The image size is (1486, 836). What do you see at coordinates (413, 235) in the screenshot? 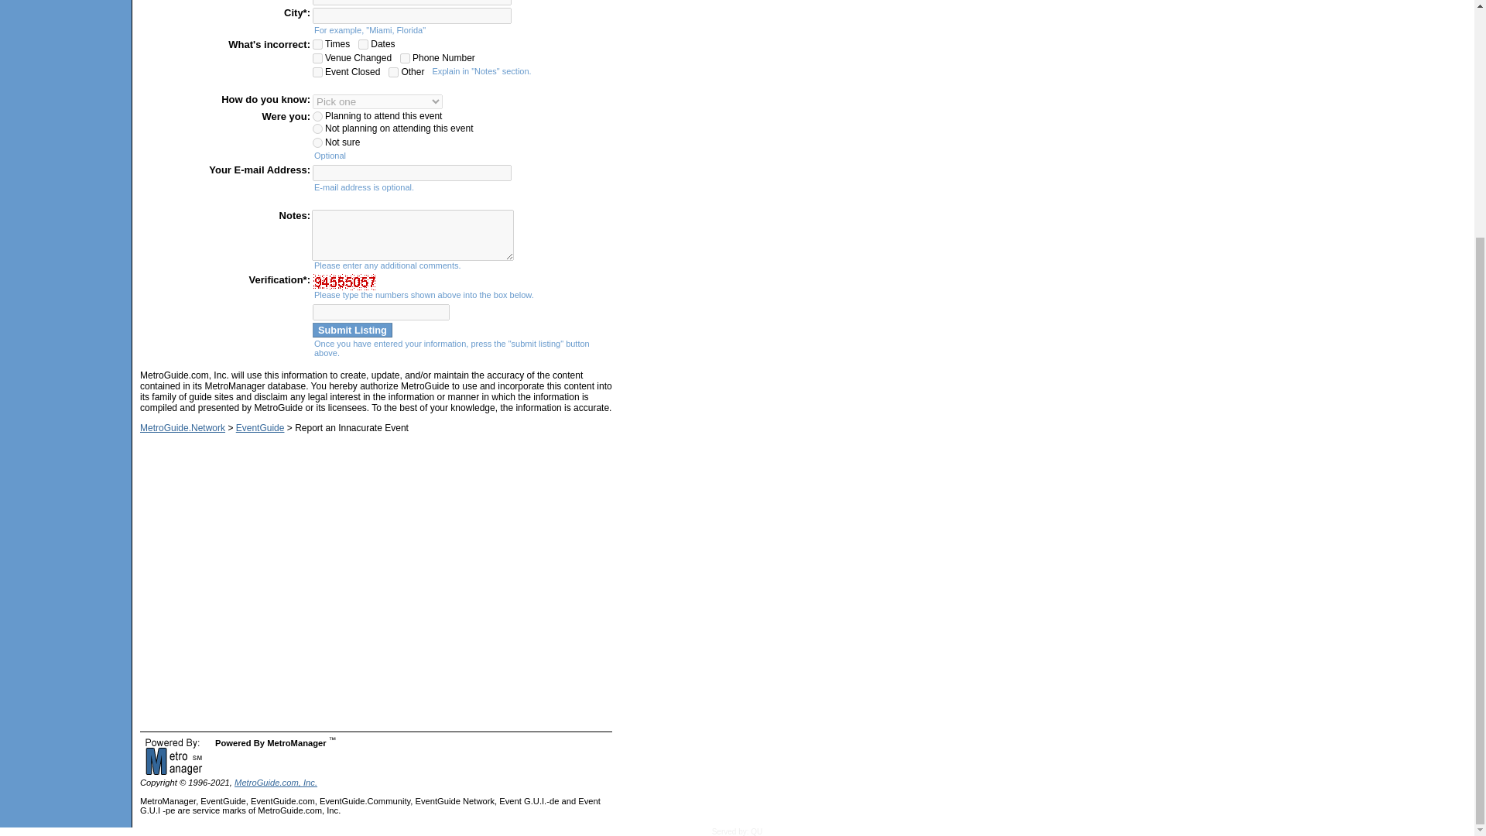
I see `Notes` at bounding box center [413, 235].